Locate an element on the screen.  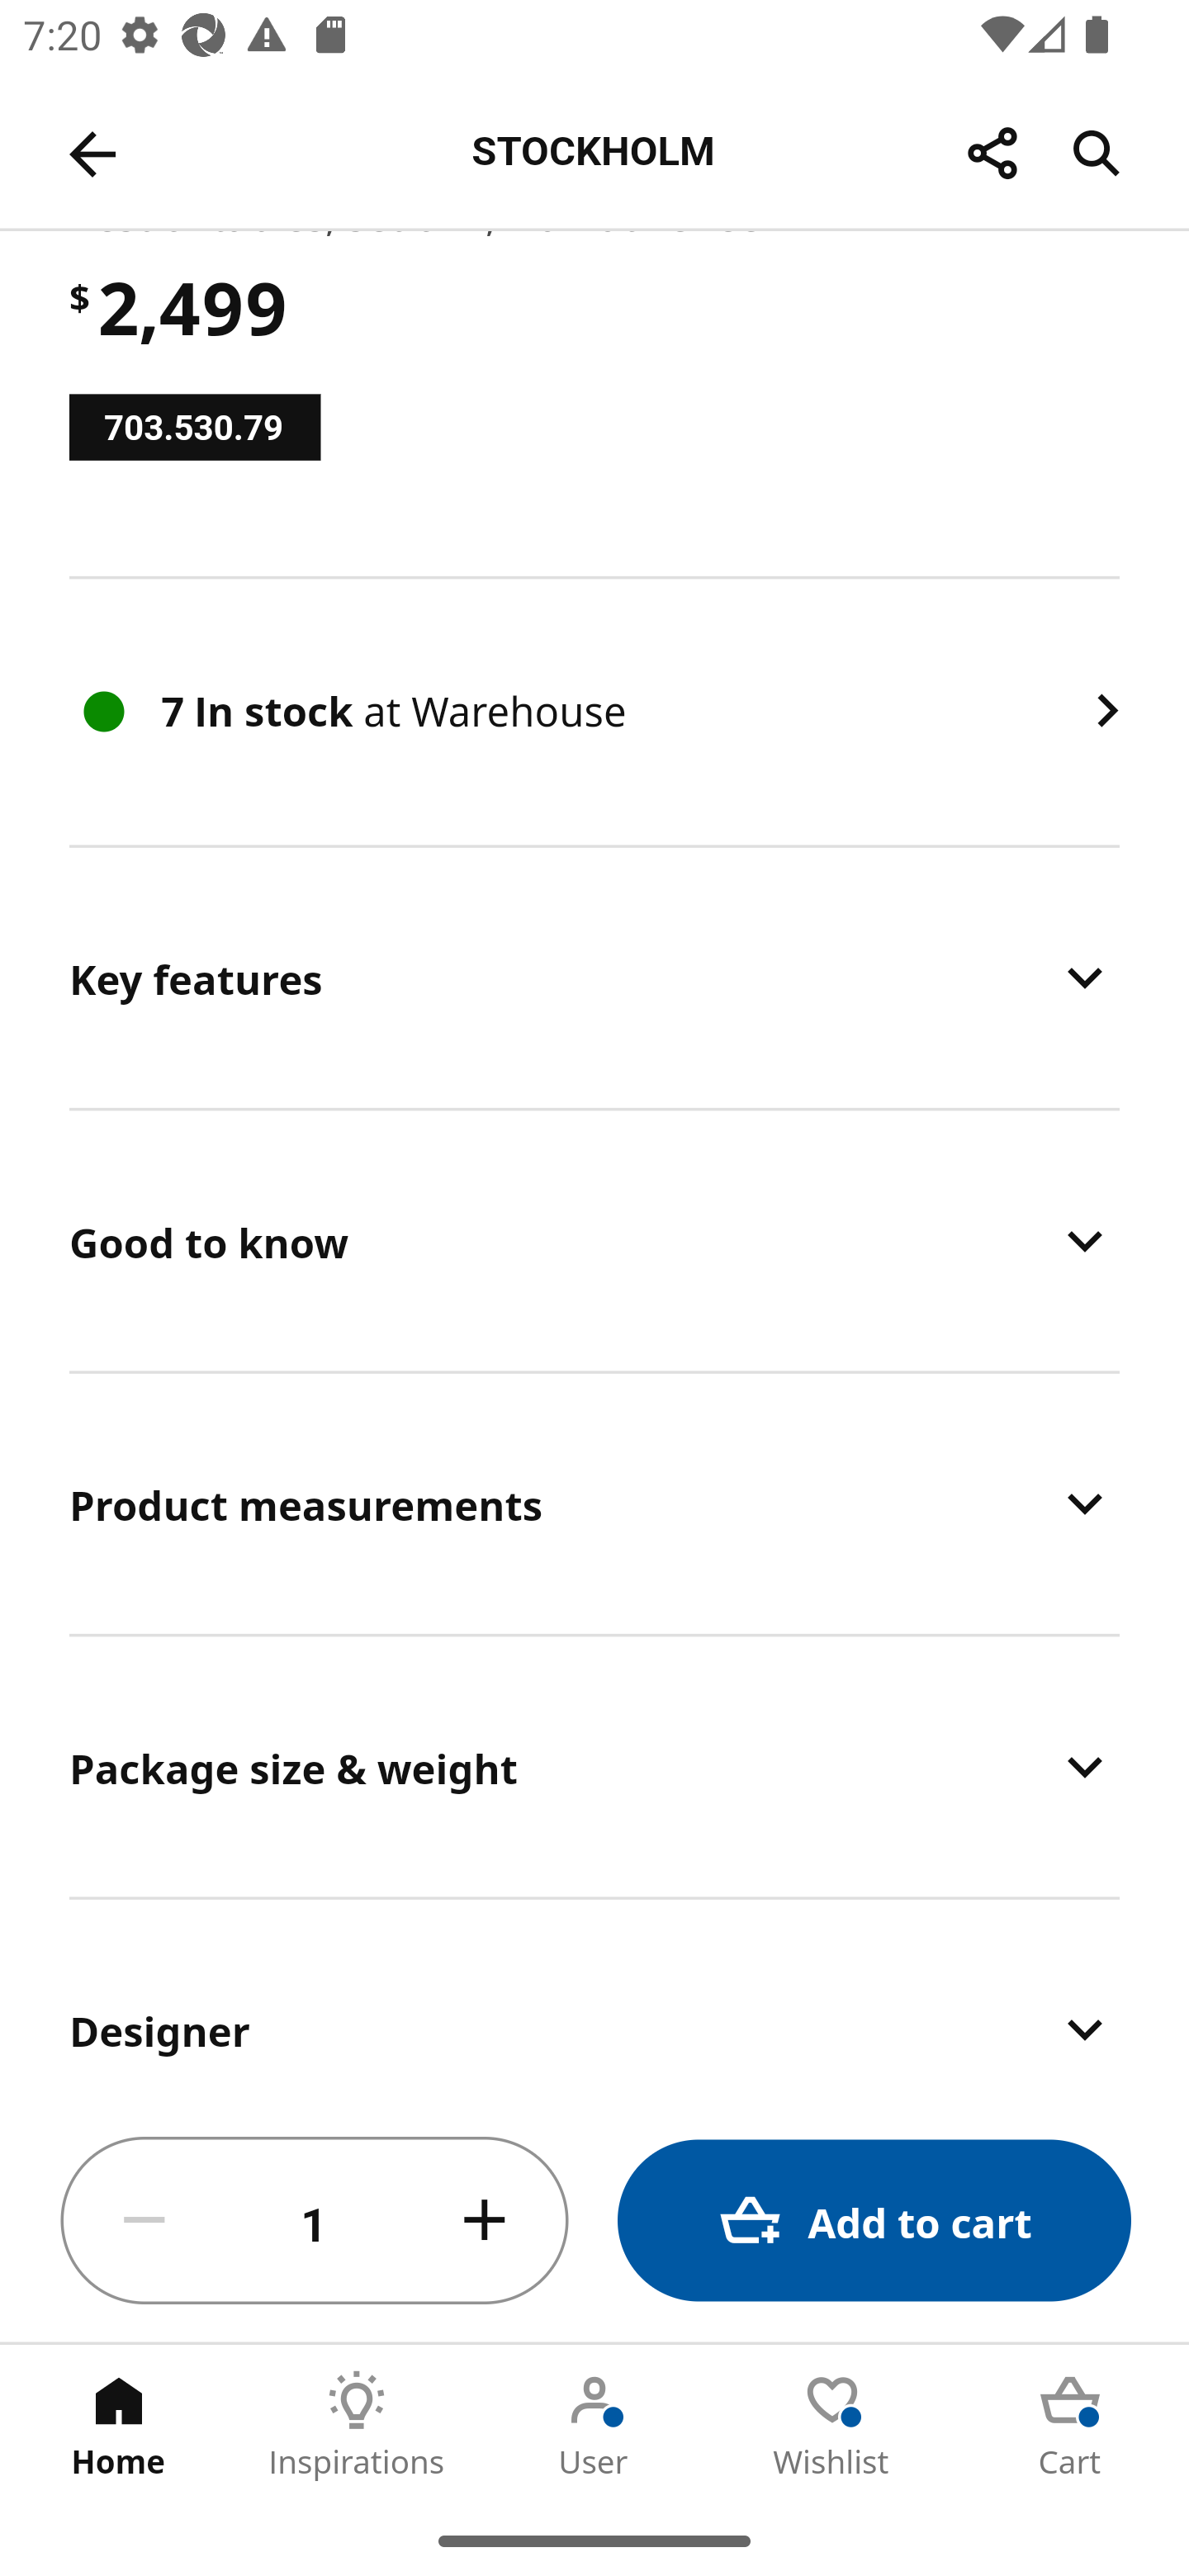
Wishlist
Tab 4 of 5 is located at coordinates (832, 2425).